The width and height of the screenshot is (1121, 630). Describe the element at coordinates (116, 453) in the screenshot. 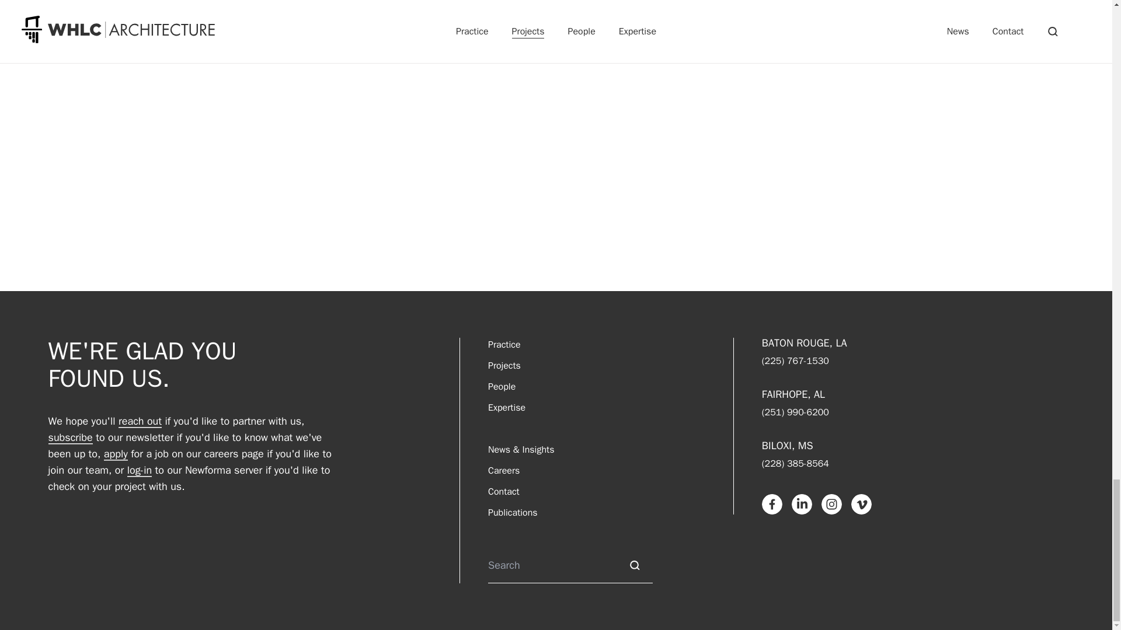

I see `apply` at that location.